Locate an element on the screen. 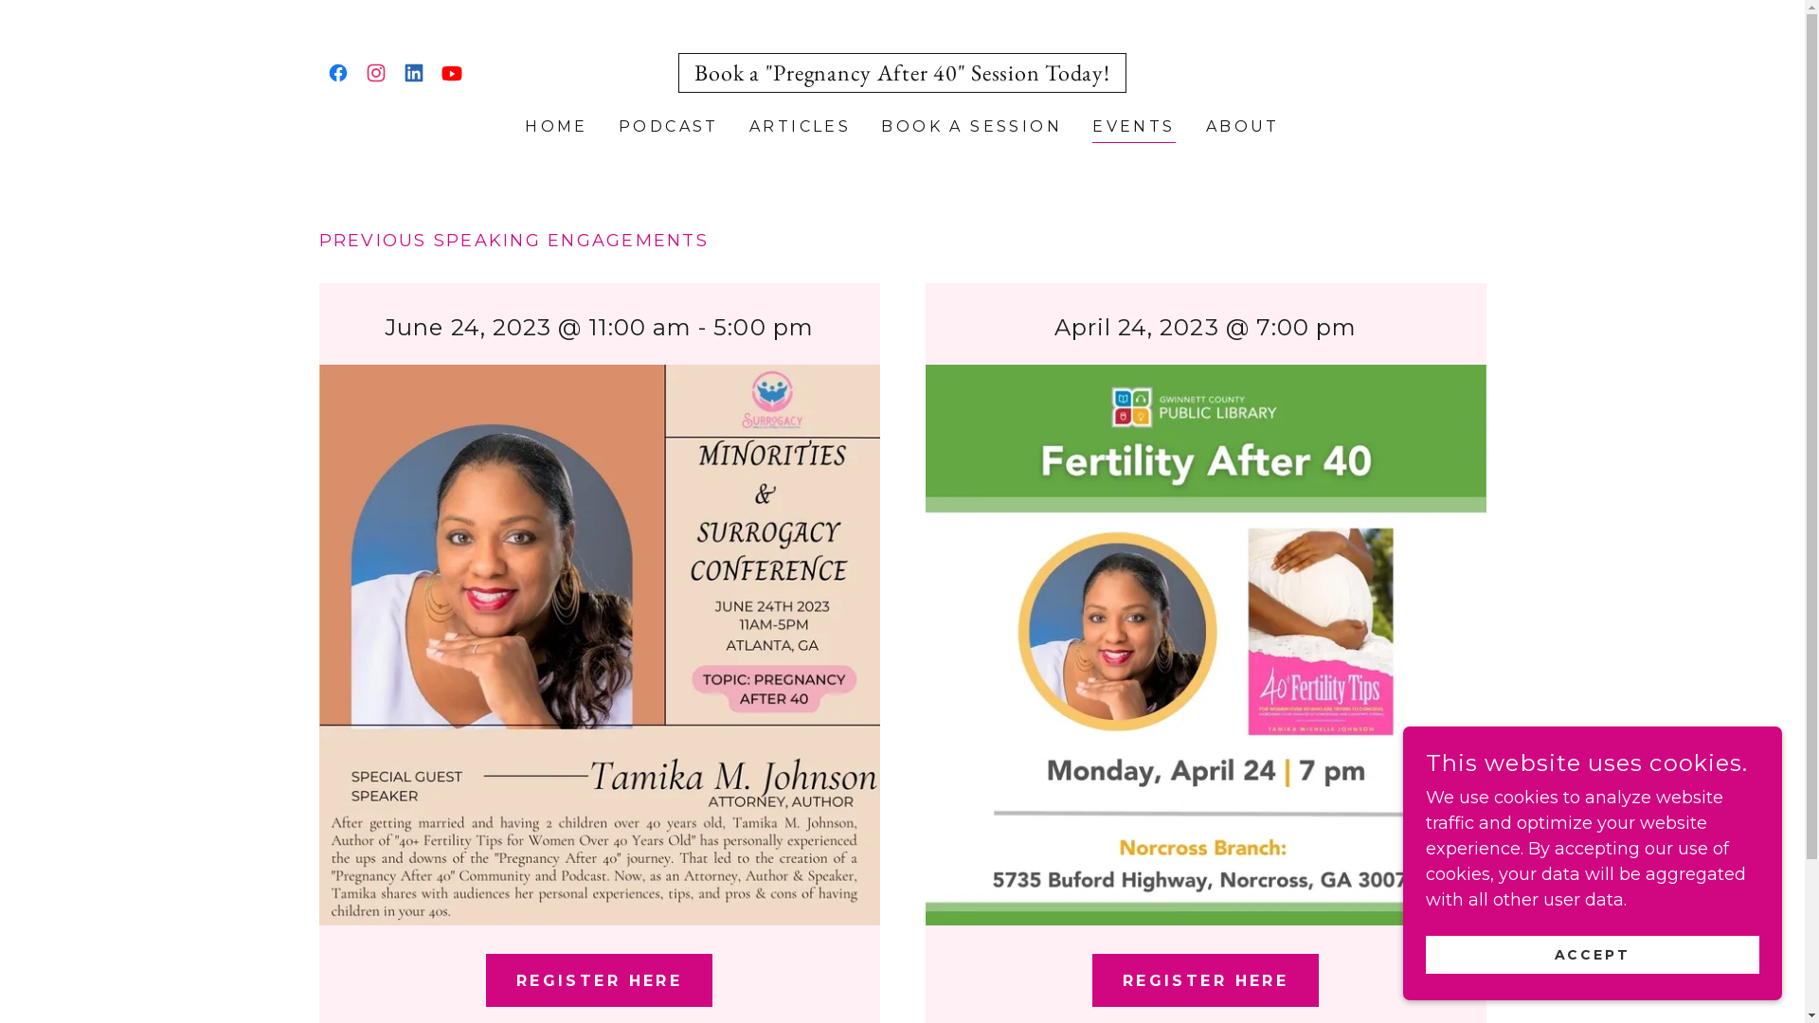  REGISTER HERE is located at coordinates (1206, 980).